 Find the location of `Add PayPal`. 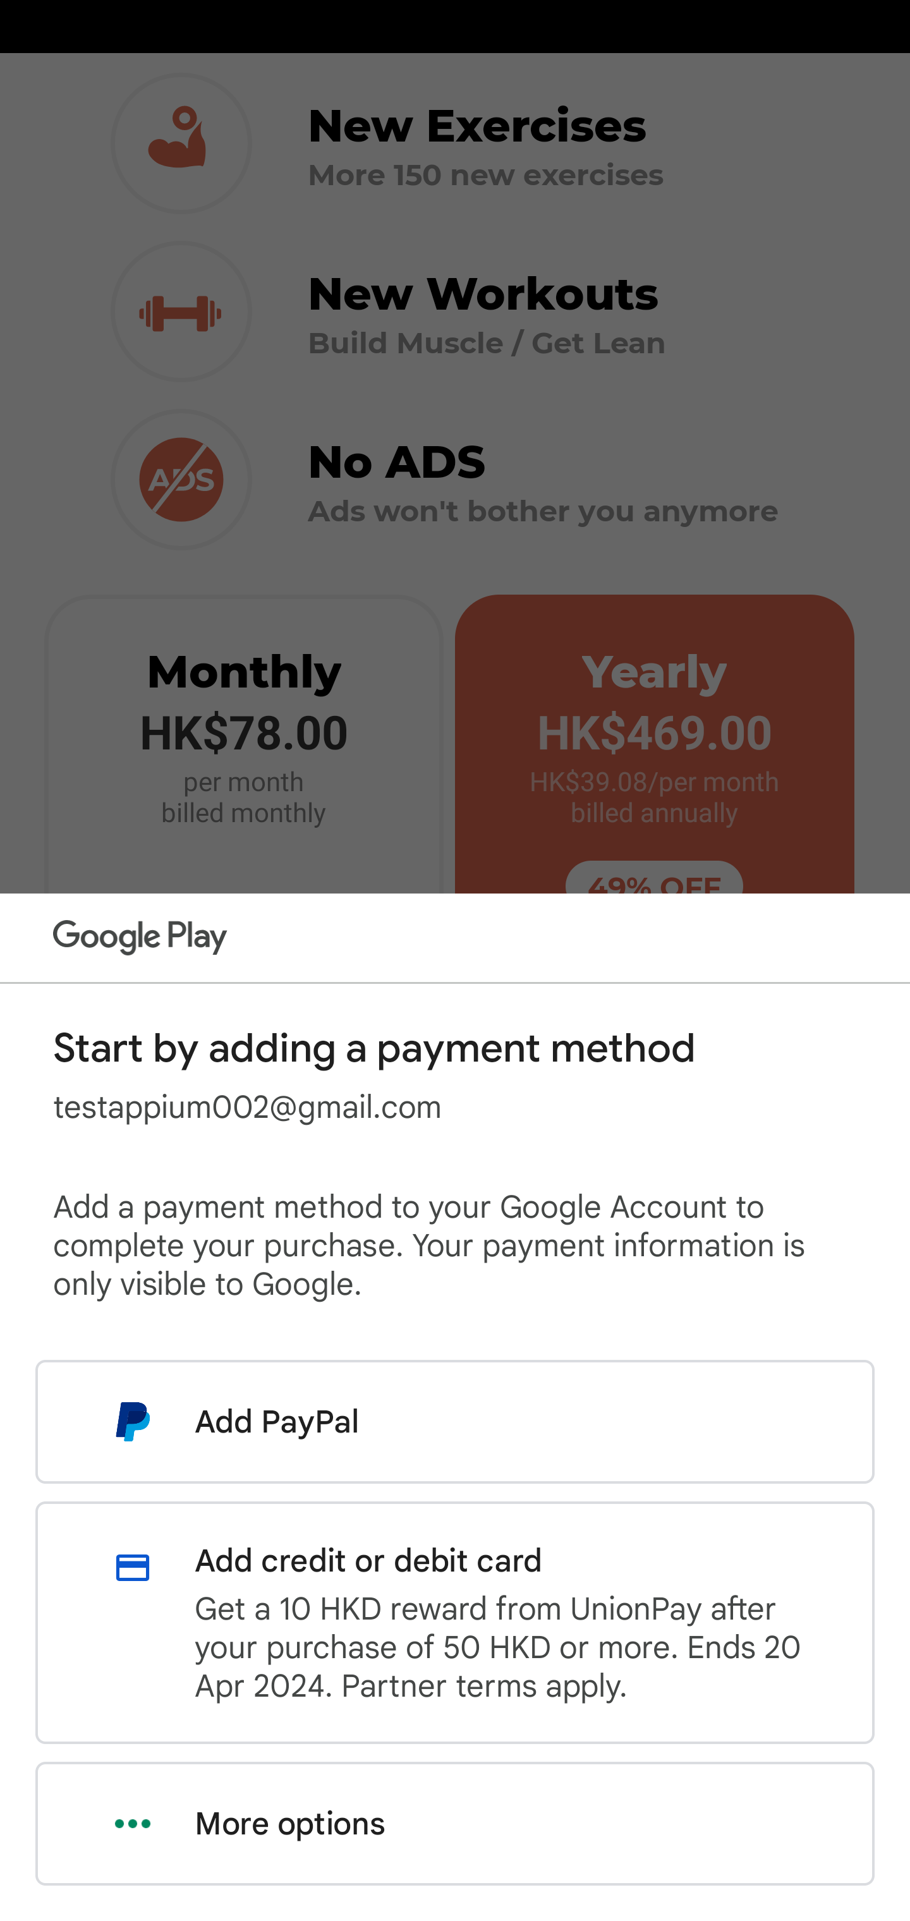

Add PayPal is located at coordinates (455, 1421).